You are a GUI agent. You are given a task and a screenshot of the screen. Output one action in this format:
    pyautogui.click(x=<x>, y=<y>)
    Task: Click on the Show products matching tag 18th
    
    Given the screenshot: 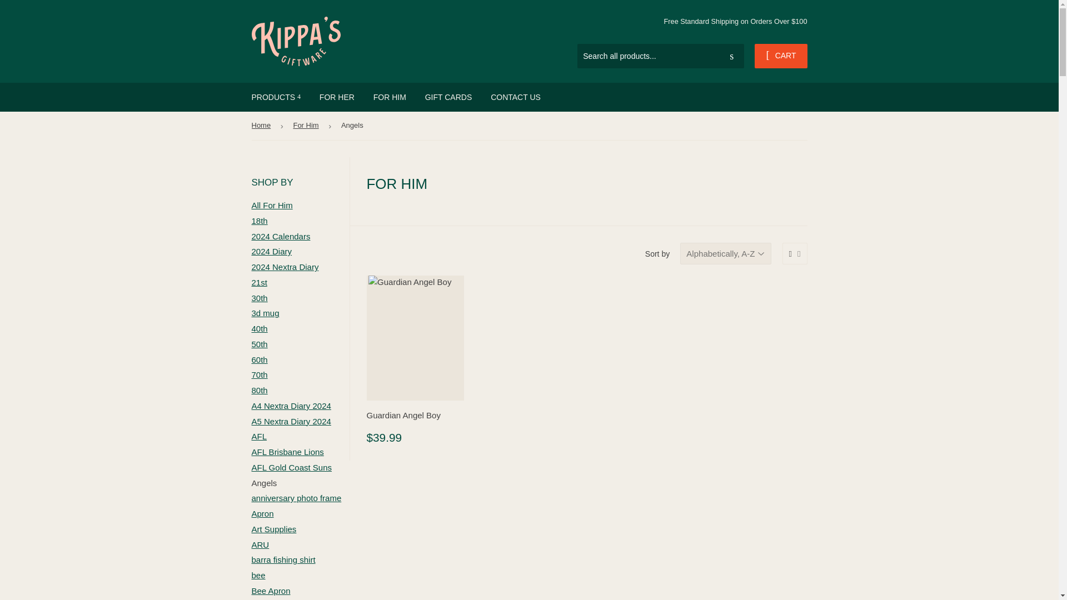 What is the action you would take?
    pyautogui.click(x=259, y=221)
    